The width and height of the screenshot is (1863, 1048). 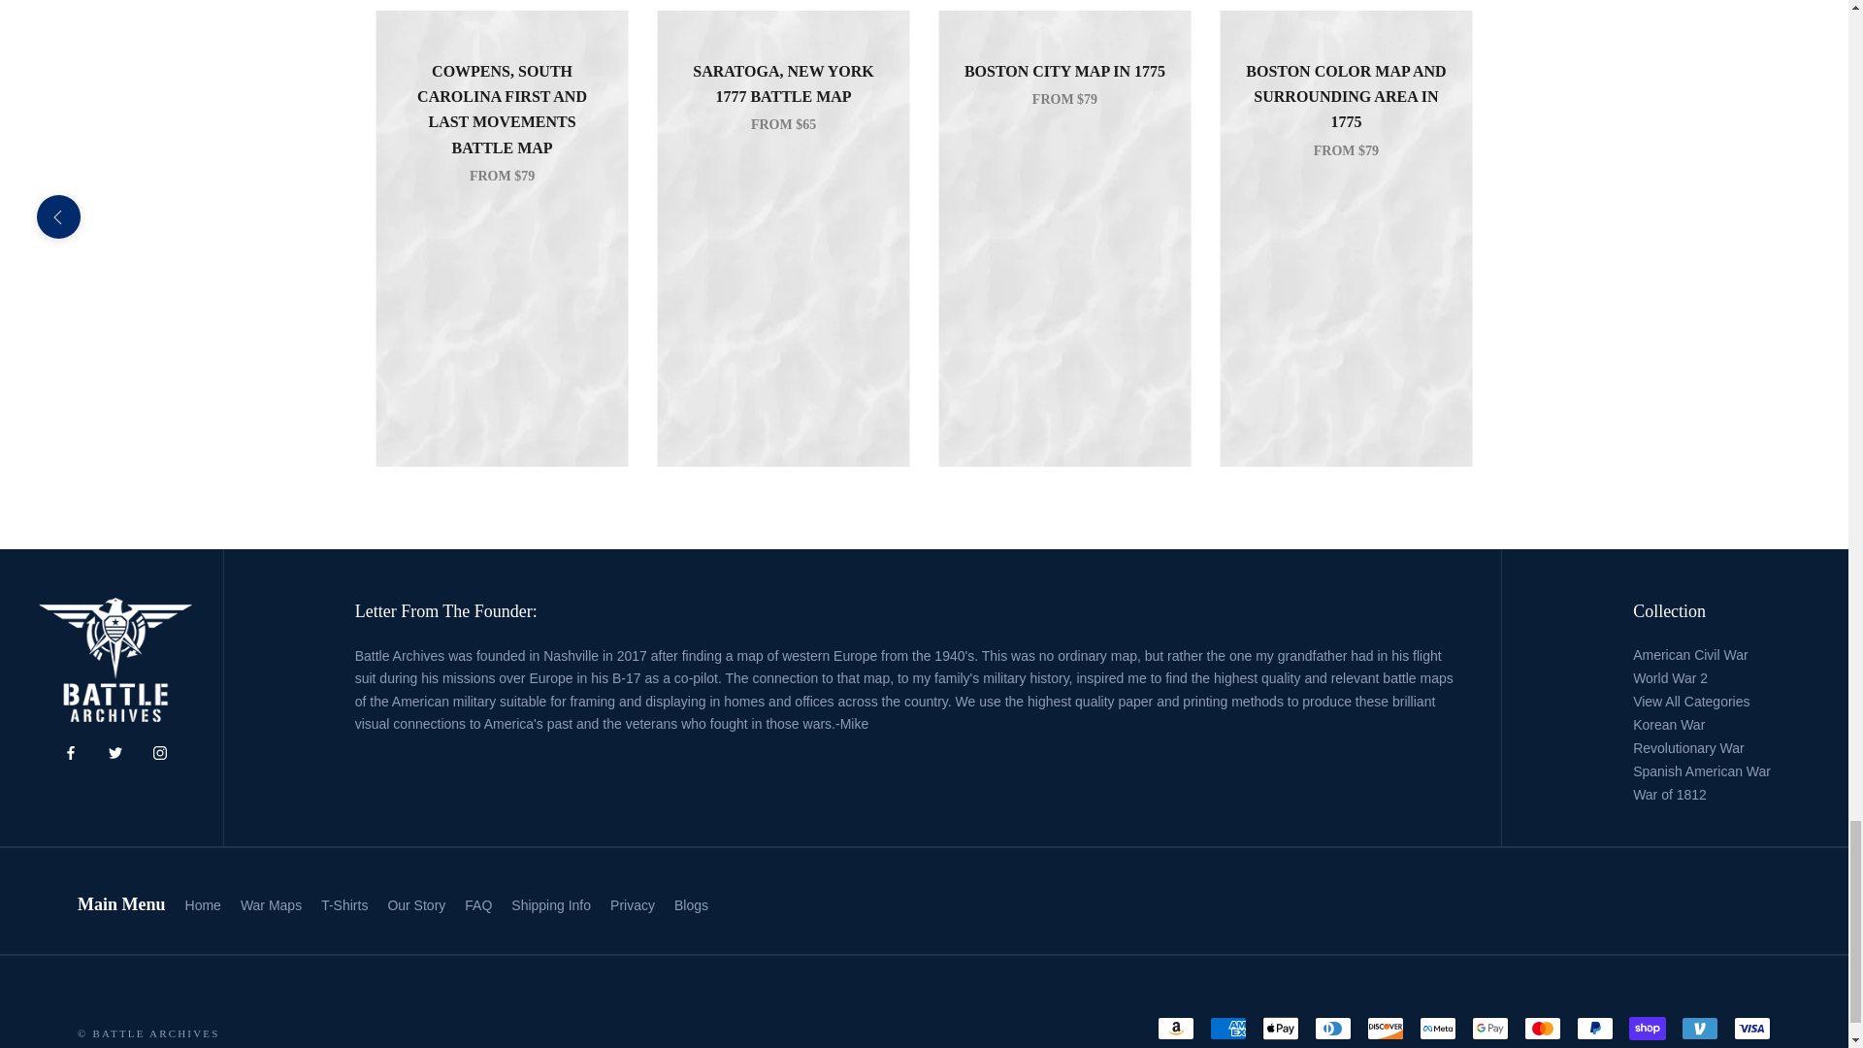 What do you see at coordinates (1752, 1029) in the screenshot?
I see `Visa` at bounding box center [1752, 1029].